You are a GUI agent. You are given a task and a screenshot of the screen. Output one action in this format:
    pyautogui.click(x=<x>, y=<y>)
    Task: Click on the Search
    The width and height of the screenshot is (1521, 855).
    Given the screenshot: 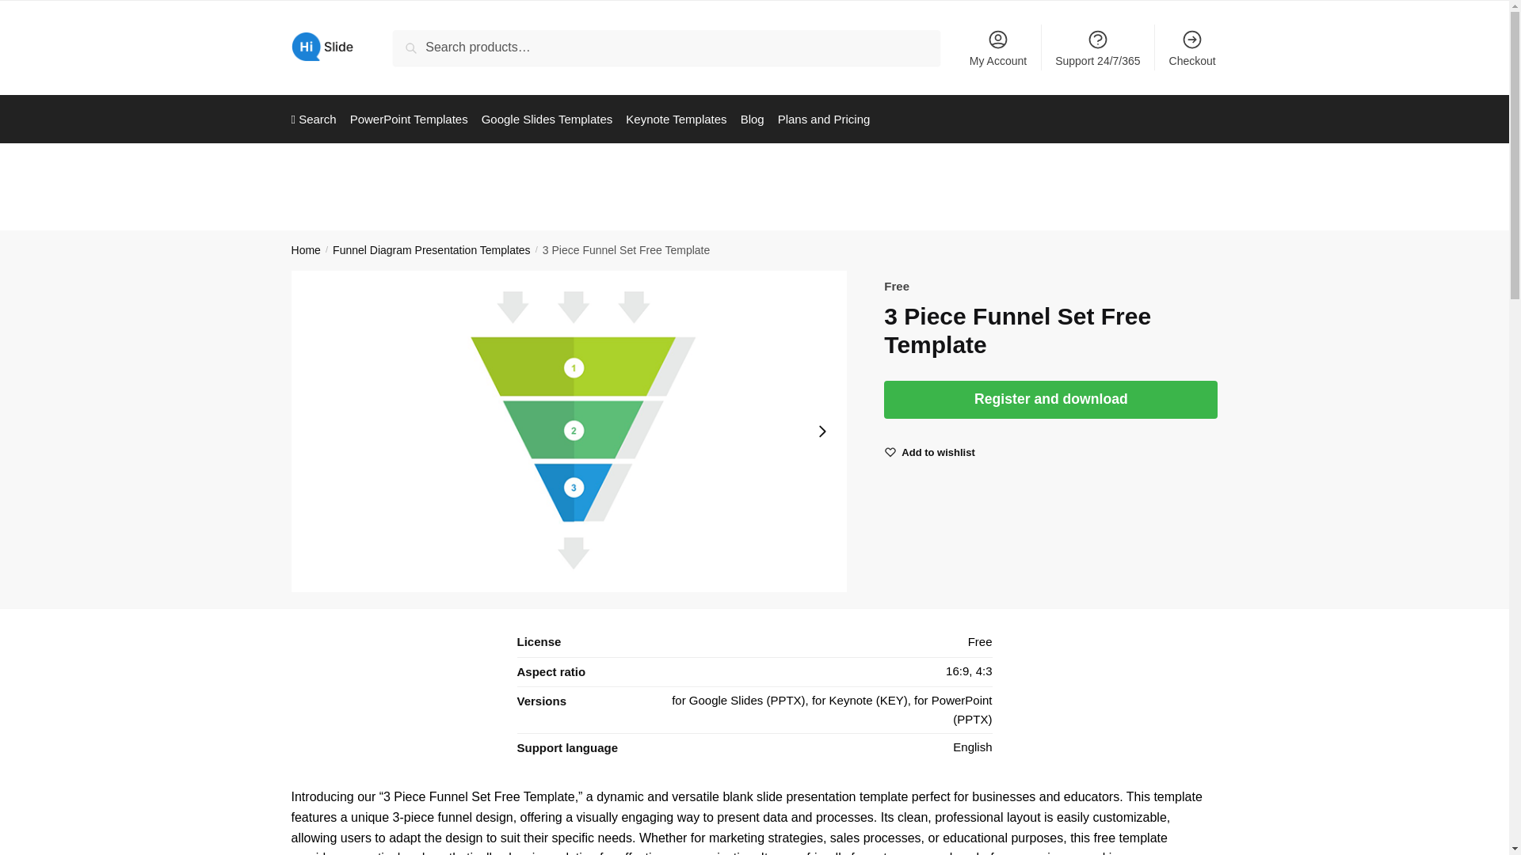 What is the action you would take?
    pyautogui.click(x=417, y=40)
    